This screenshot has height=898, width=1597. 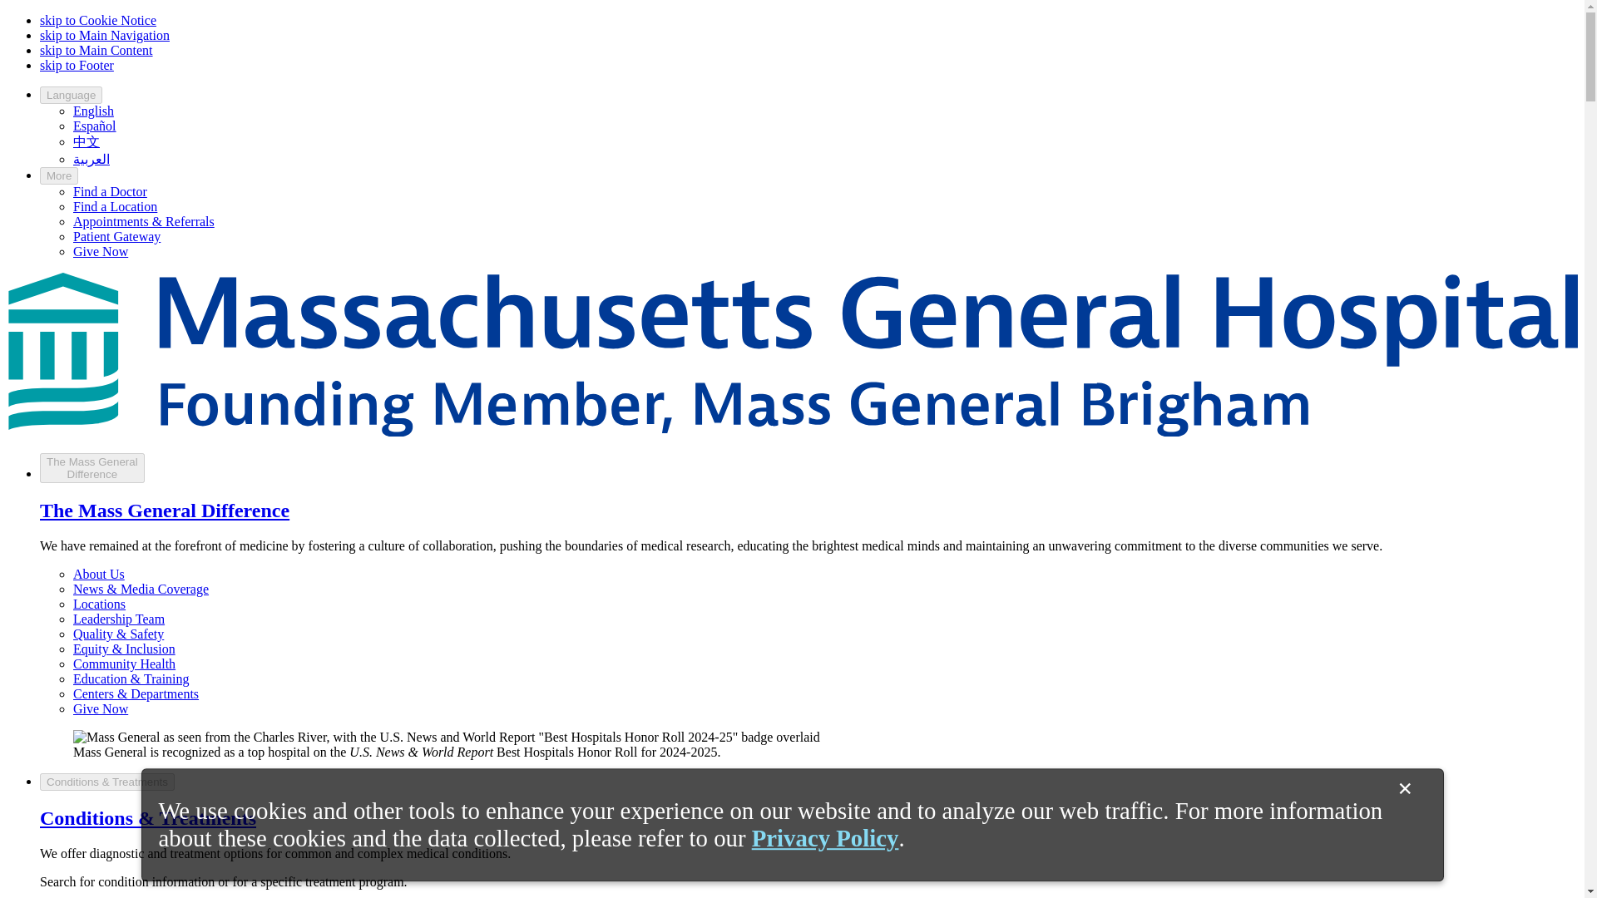 I want to click on Patient Gateway, so click(x=116, y=236).